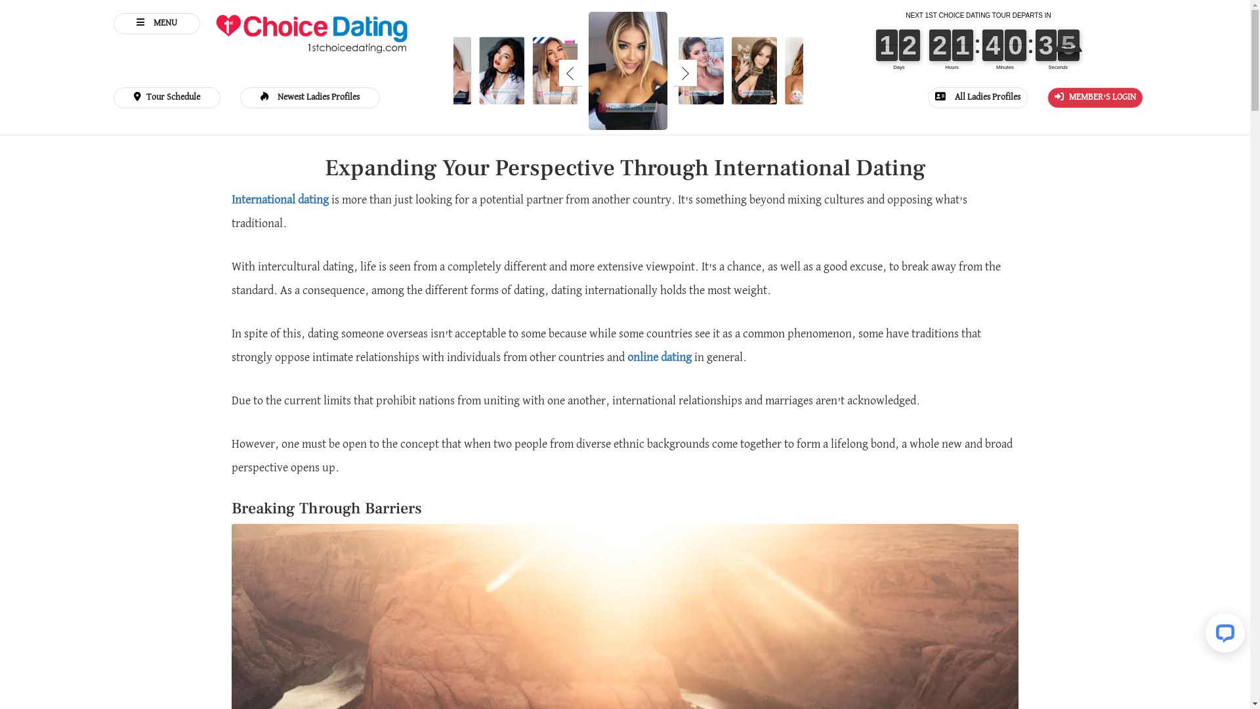  Describe the element at coordinates (310, 98) in the screenshot. I see `  Newest Ladies Profiles` at that location.